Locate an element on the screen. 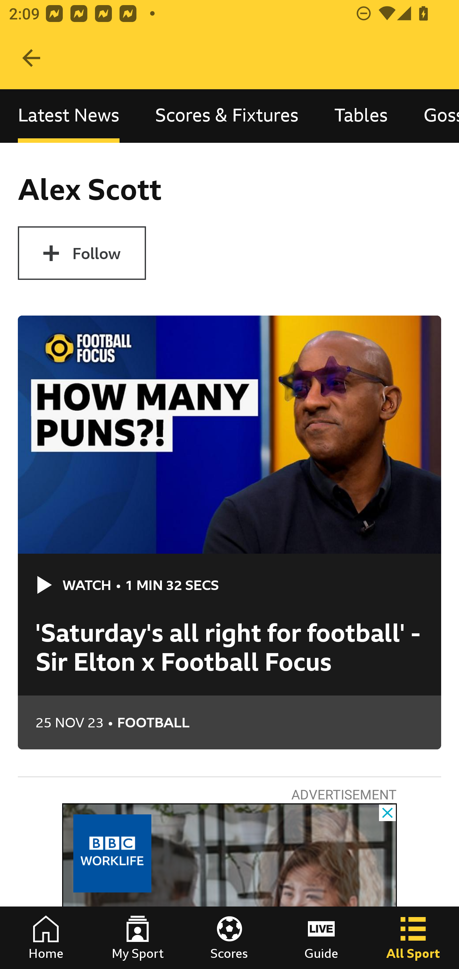 This screenshot has height=969, width=459. Navigate up is located at coordinates (31, 58).